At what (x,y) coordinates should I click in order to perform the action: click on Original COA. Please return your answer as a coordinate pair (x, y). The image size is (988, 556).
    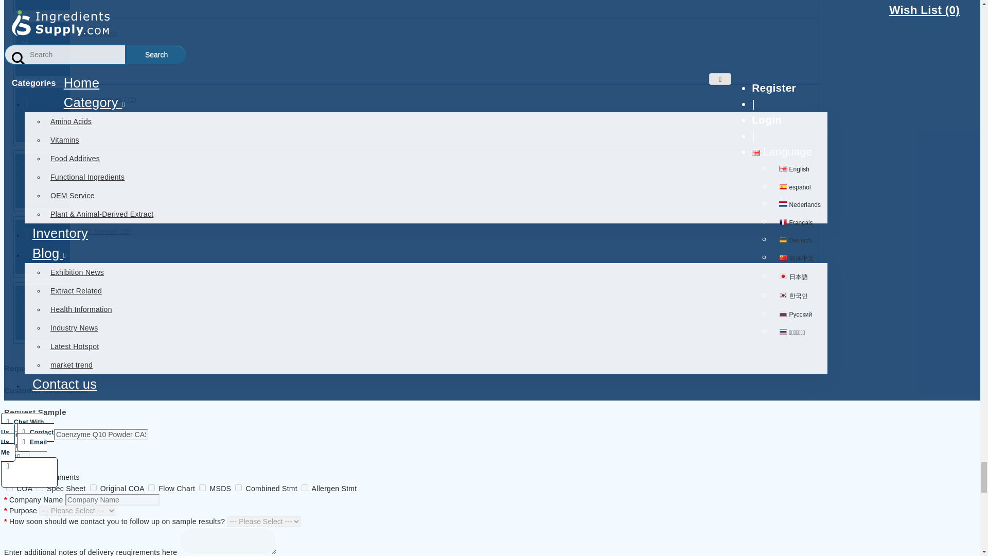
    Looking at the image, I should click on (93, 487).